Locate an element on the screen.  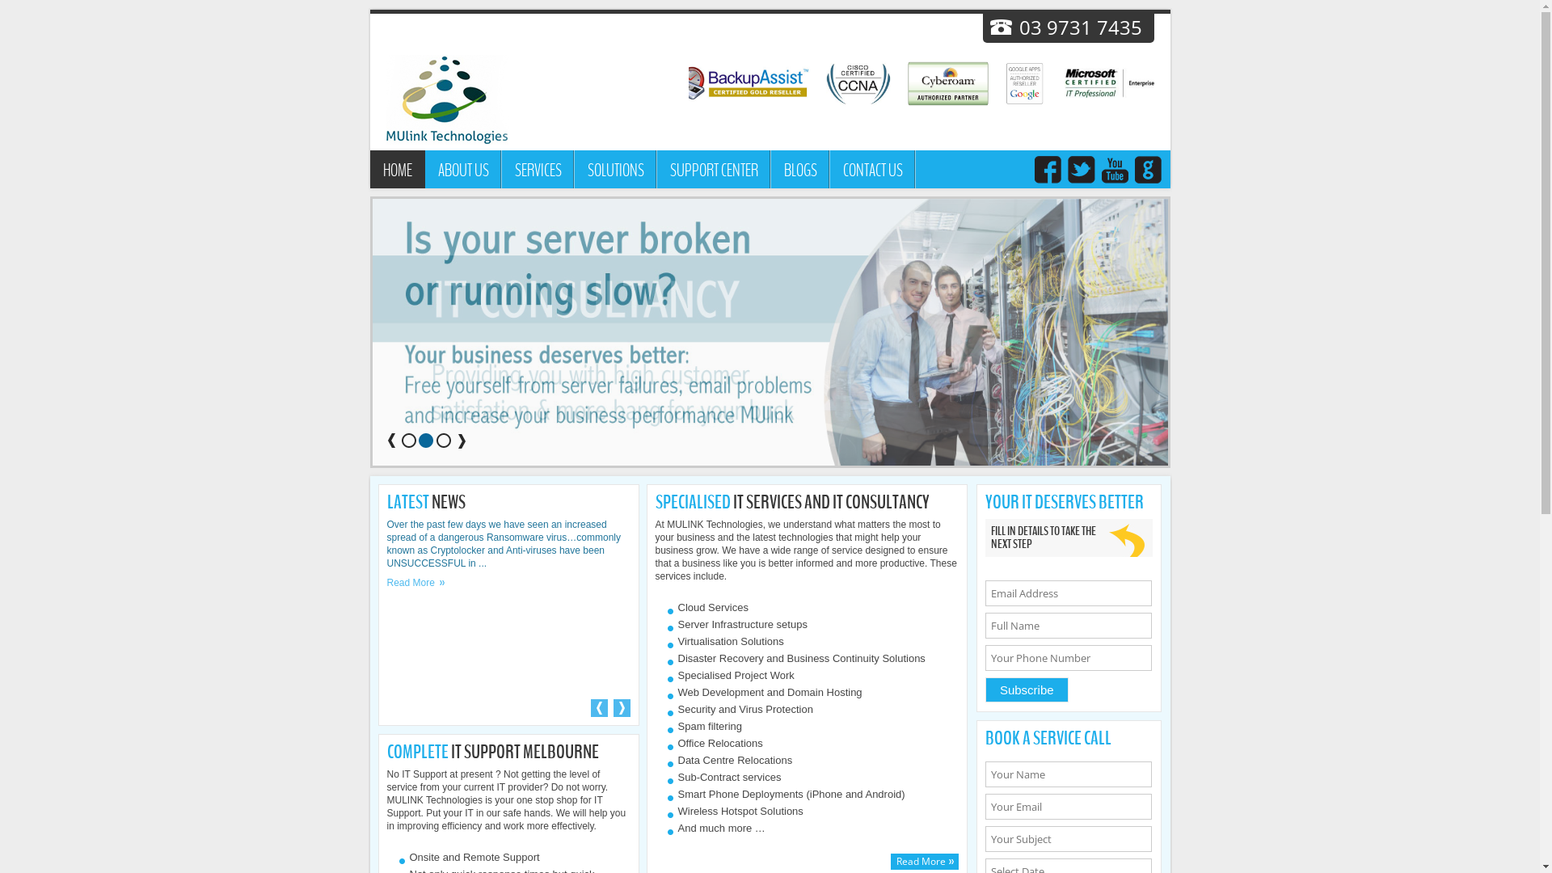
microsoft_certified_it_professional is located at coordinates (1145, 84).